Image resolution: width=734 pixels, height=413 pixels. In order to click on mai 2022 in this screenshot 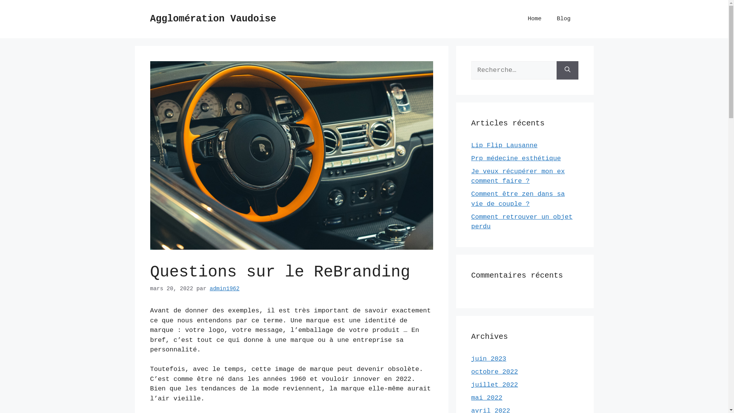, I will do `click(487, 398)`.